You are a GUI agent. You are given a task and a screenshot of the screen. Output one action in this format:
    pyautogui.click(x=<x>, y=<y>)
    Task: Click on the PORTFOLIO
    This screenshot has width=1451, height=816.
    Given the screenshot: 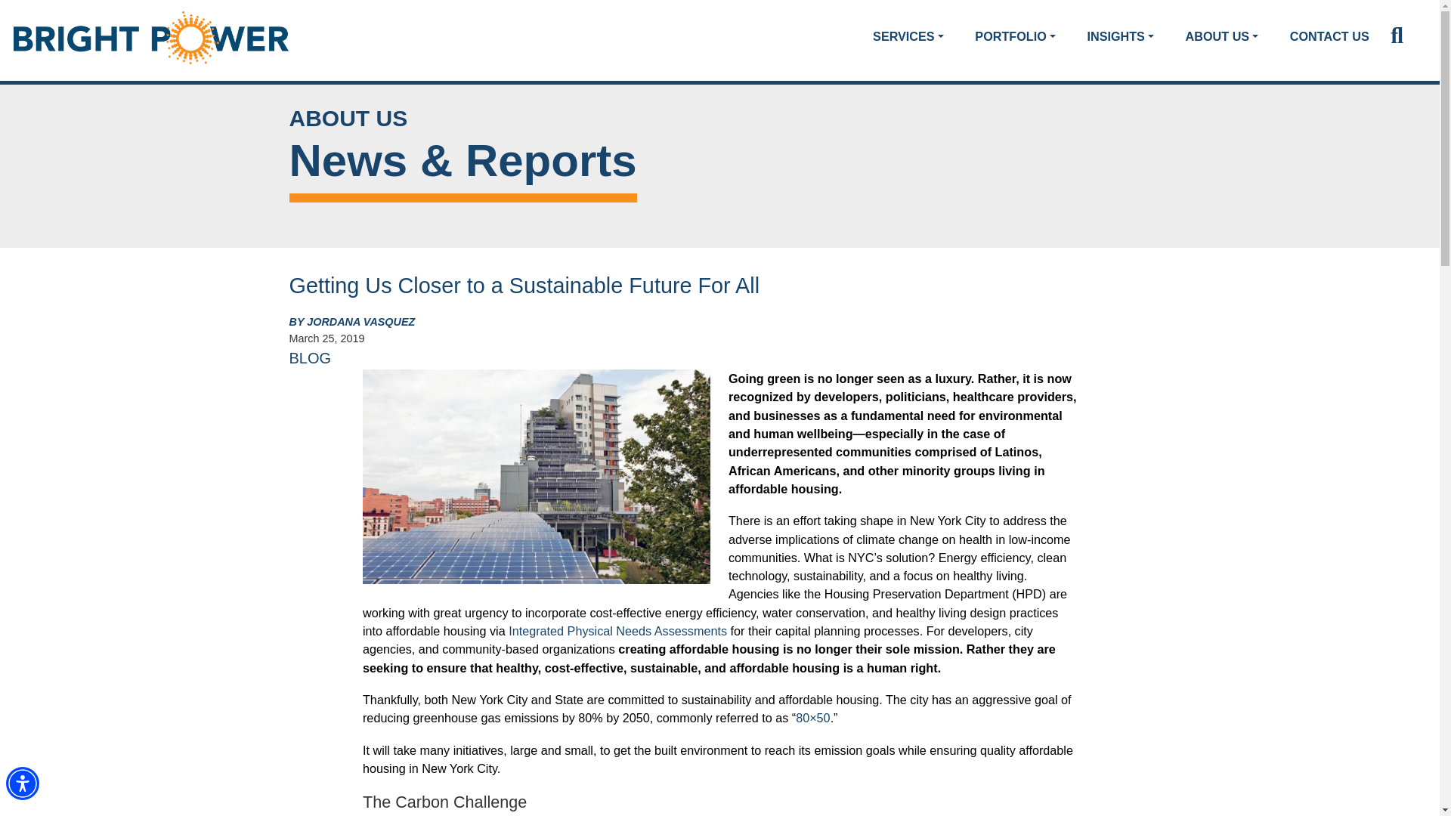 What is the action you would take?
    pyautogui.click(x=1015, y=36)
    